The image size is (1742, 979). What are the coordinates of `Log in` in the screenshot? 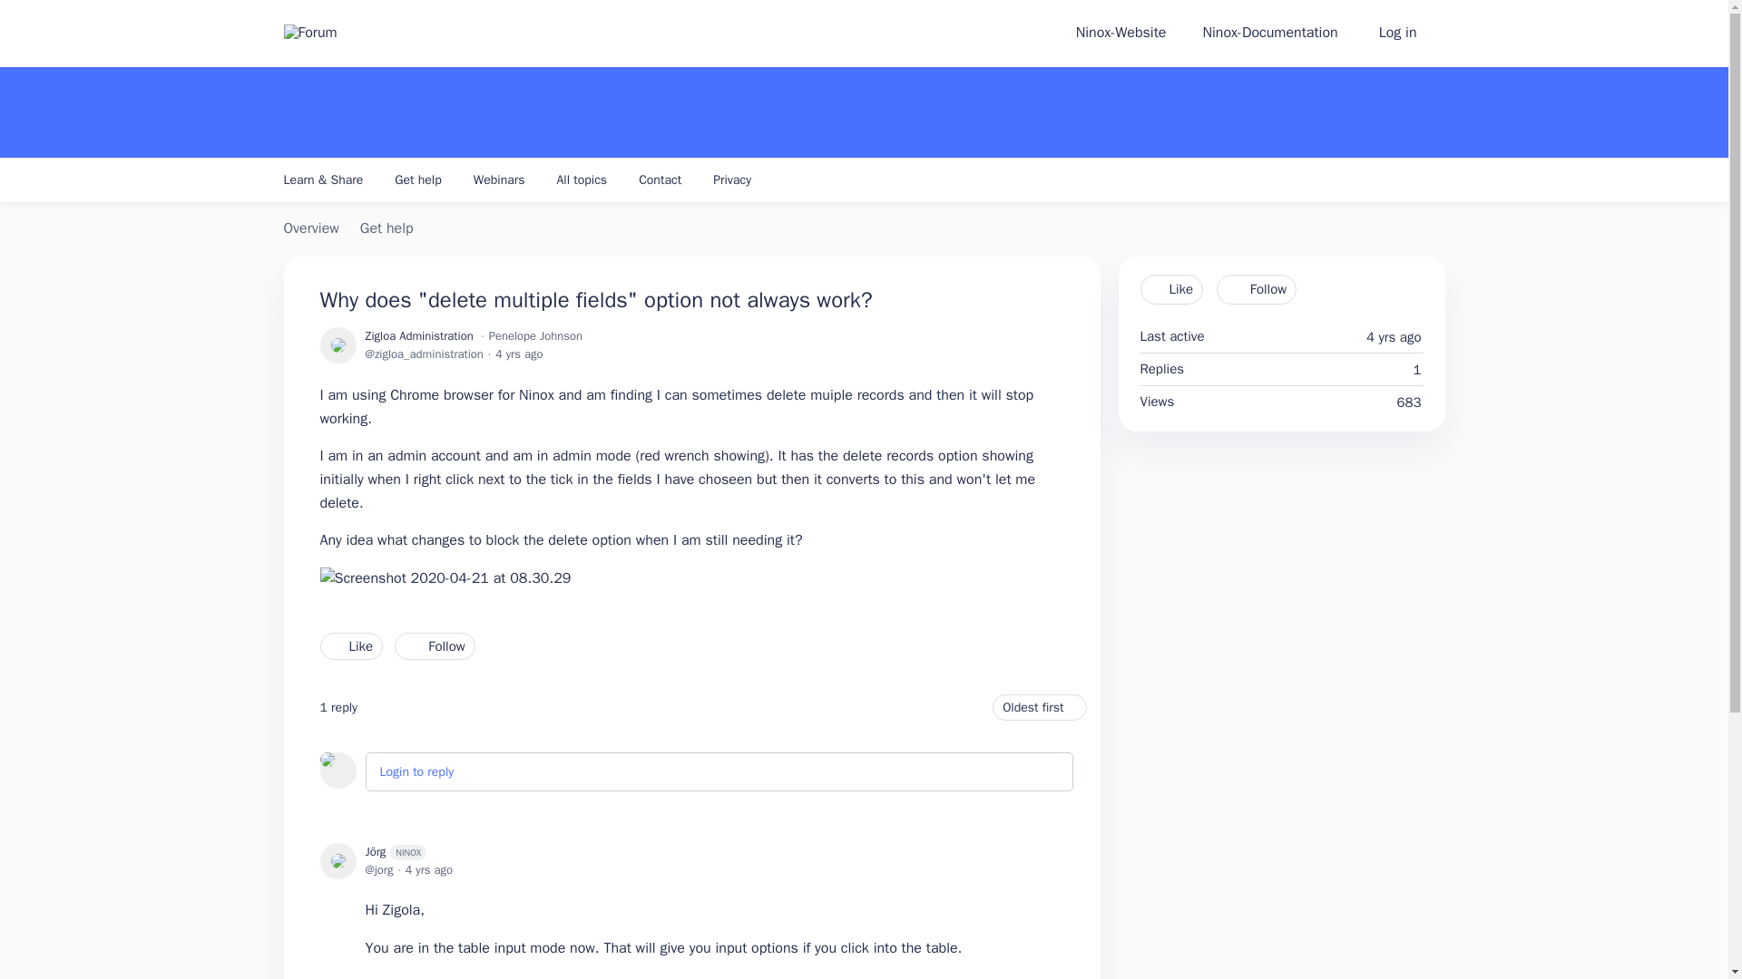 It's located at (1410, 34).